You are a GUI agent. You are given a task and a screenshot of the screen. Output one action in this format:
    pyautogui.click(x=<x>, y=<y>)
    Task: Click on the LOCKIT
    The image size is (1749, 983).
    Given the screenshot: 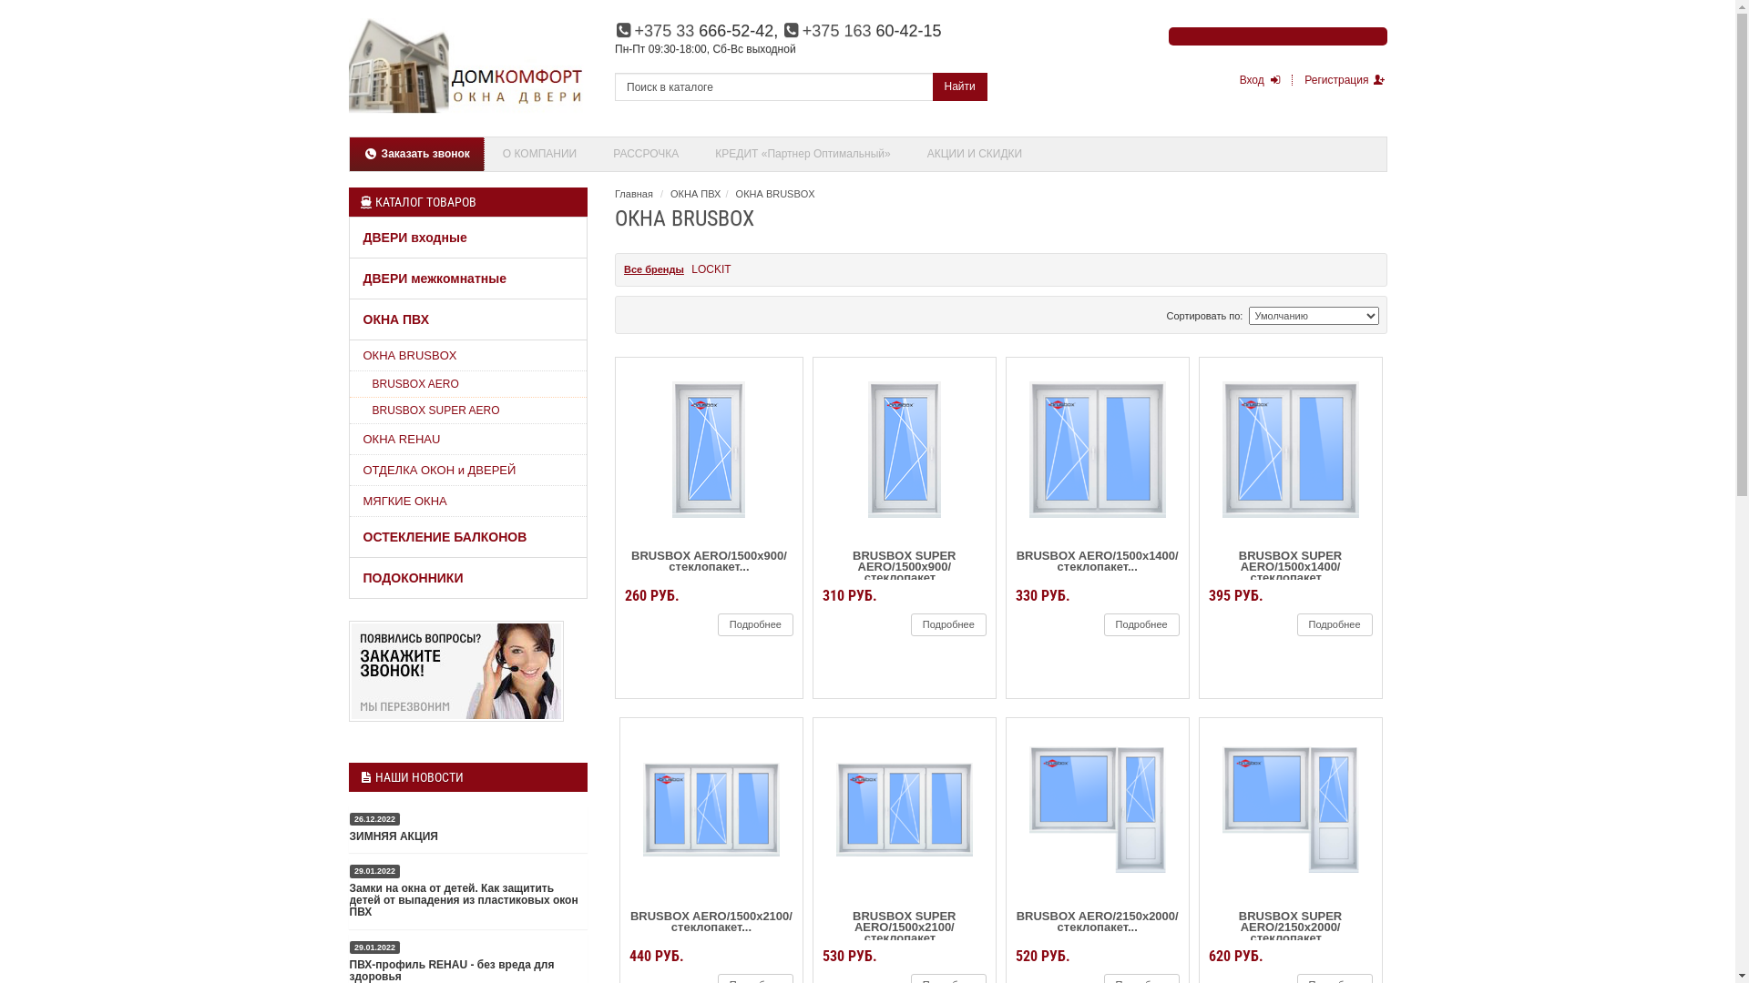 What is the action you would take?
    pyautogui.click(x=711, y=269)
    